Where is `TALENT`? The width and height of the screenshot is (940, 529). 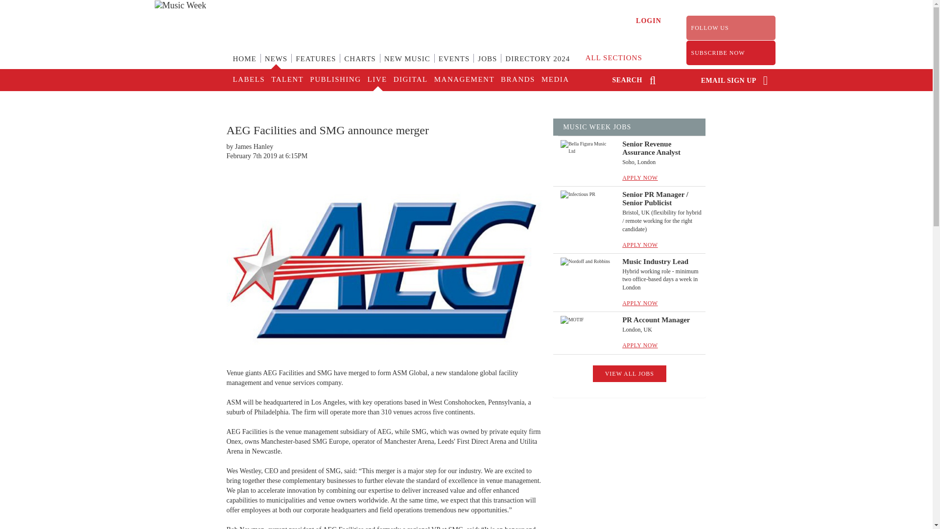
TALENT is located at coordinates (286, 80).